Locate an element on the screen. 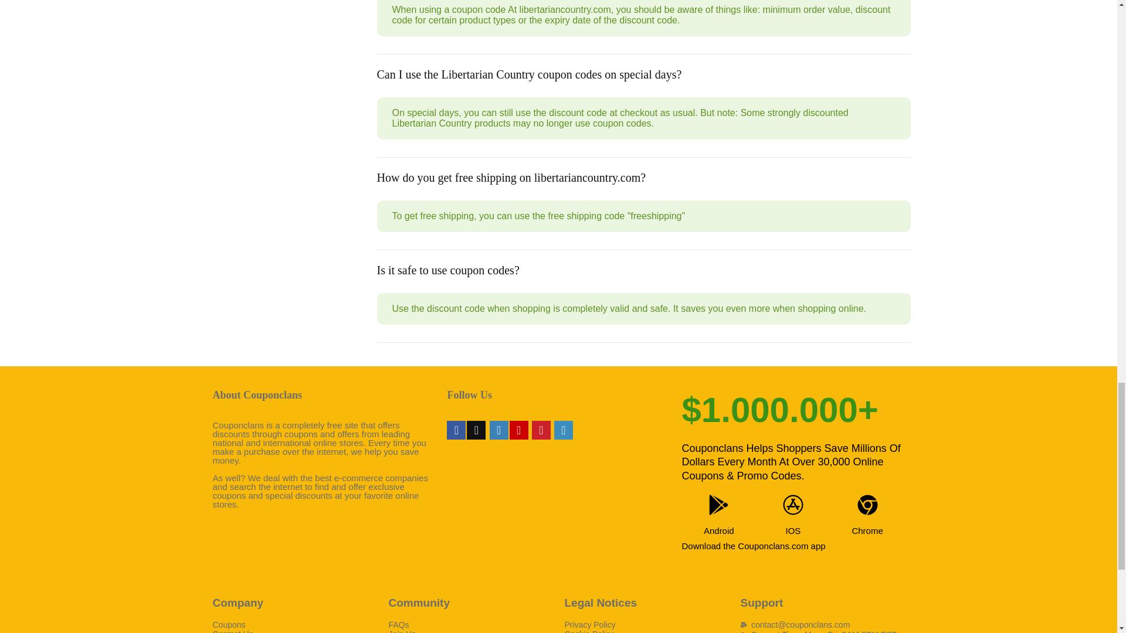  twitter is located at coordinates (476, 430).